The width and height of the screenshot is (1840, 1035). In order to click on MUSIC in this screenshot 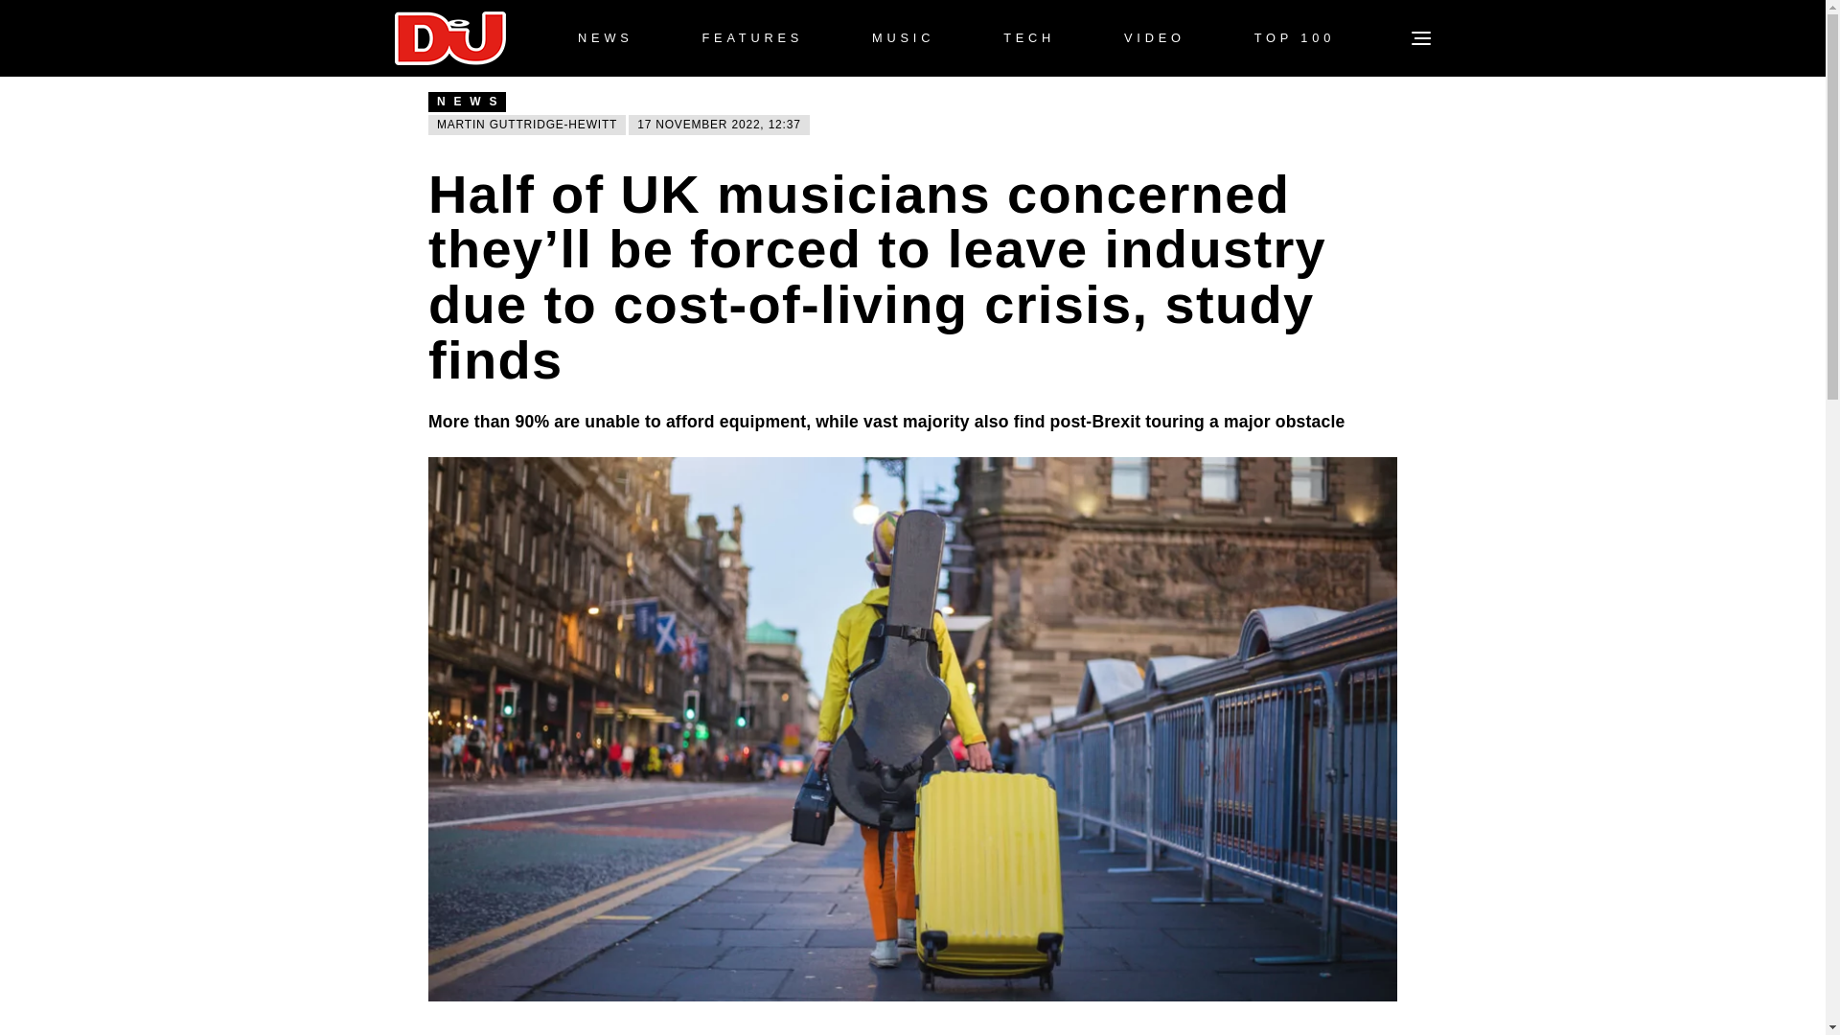, I will do `click(903, 38)`.